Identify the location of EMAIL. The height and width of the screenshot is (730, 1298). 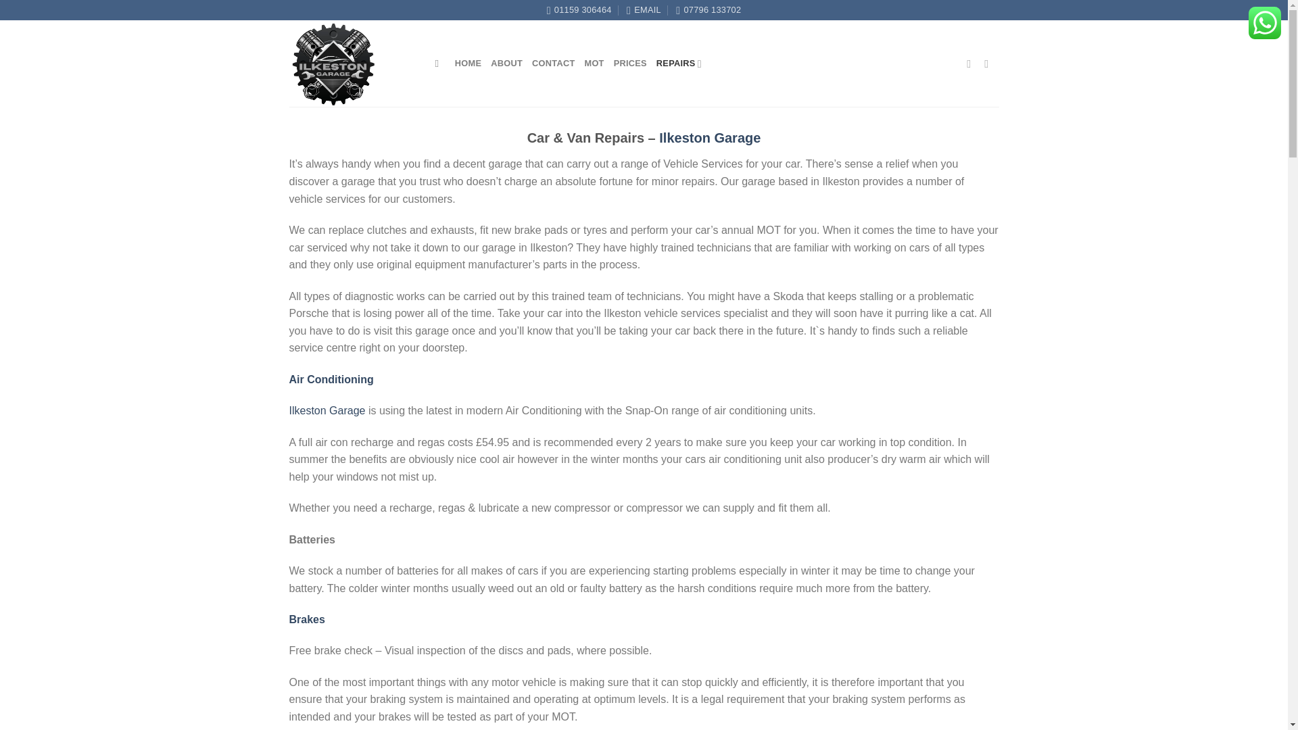
(644, 10).